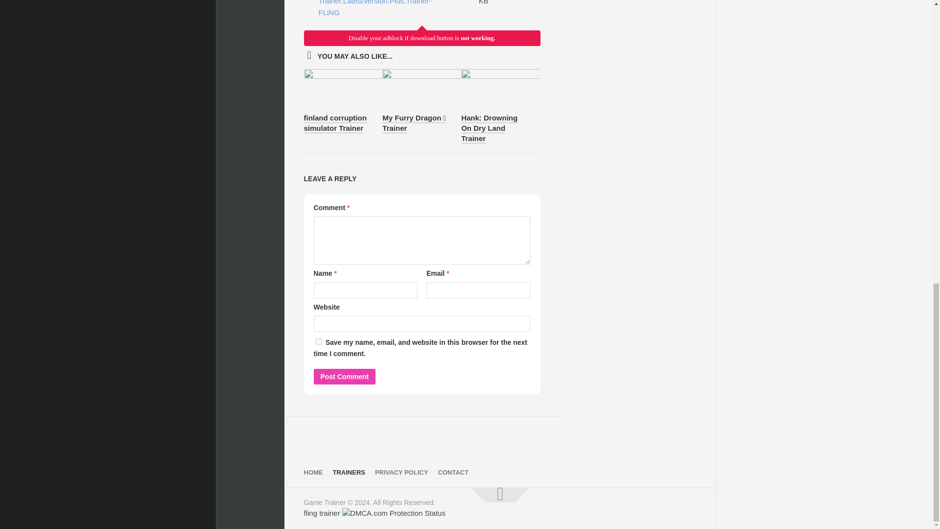 The image size is (940, 529). What do you see at coordinates (335, 123) in the screenshot?
I see `finland corruption simulator Trainer` at bounding box center [335, 123].